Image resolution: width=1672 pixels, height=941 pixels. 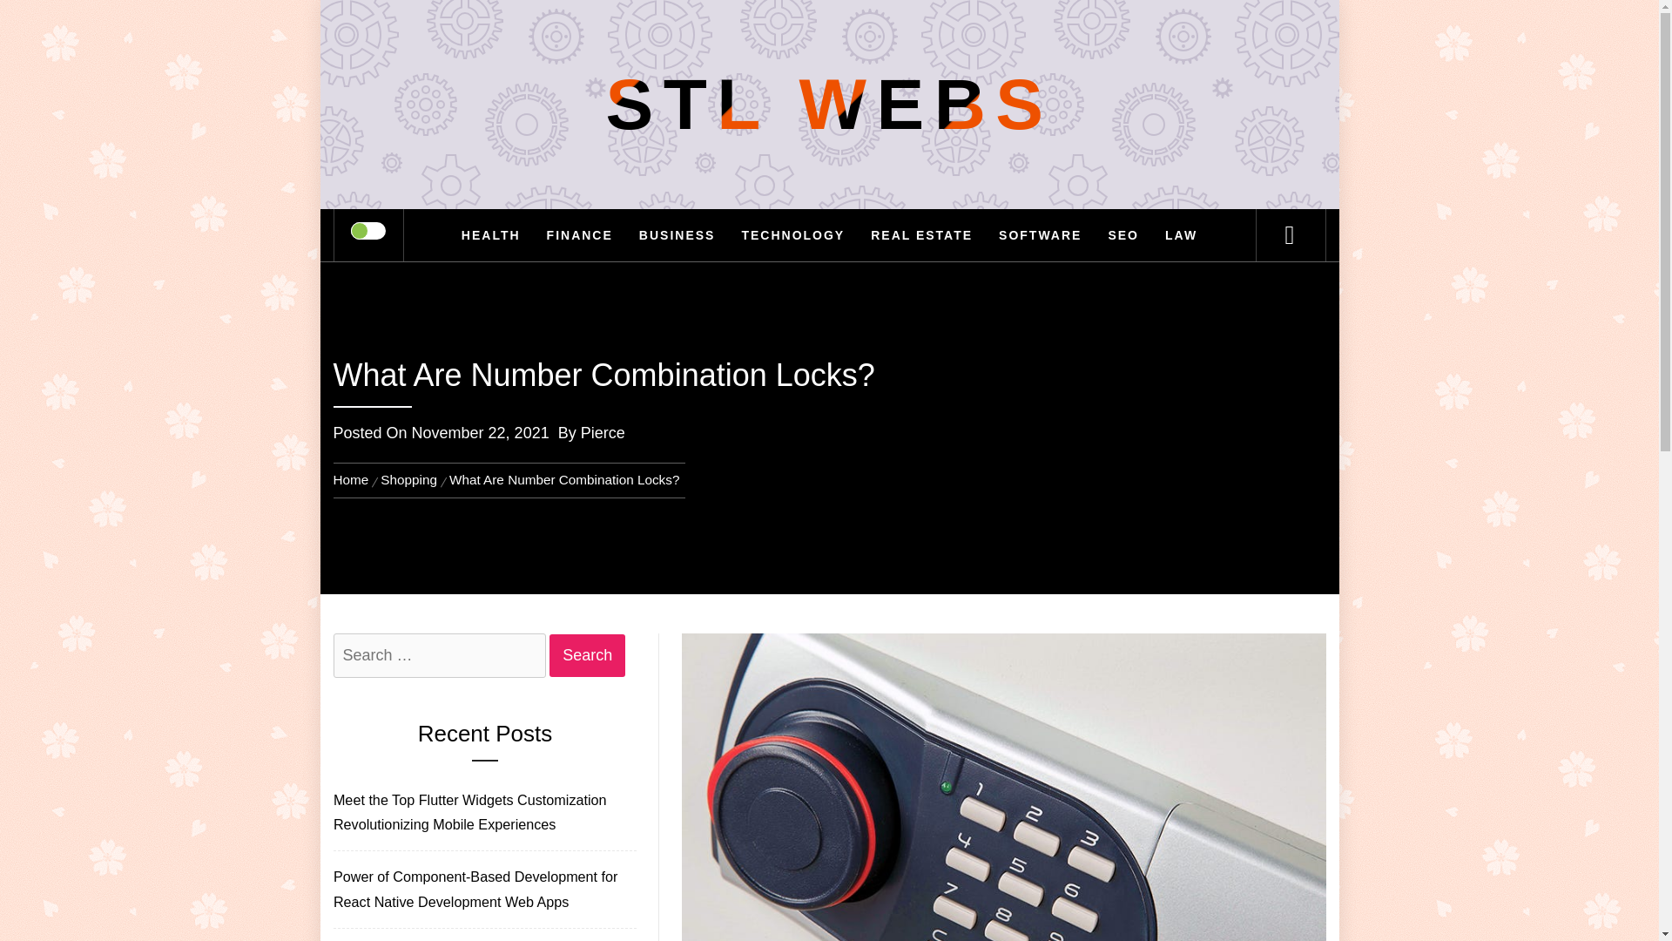 What do you see at coordinates (921, 235) in the screenshot?
I see `REAL ESTATE` at bounding box center [921, 235].